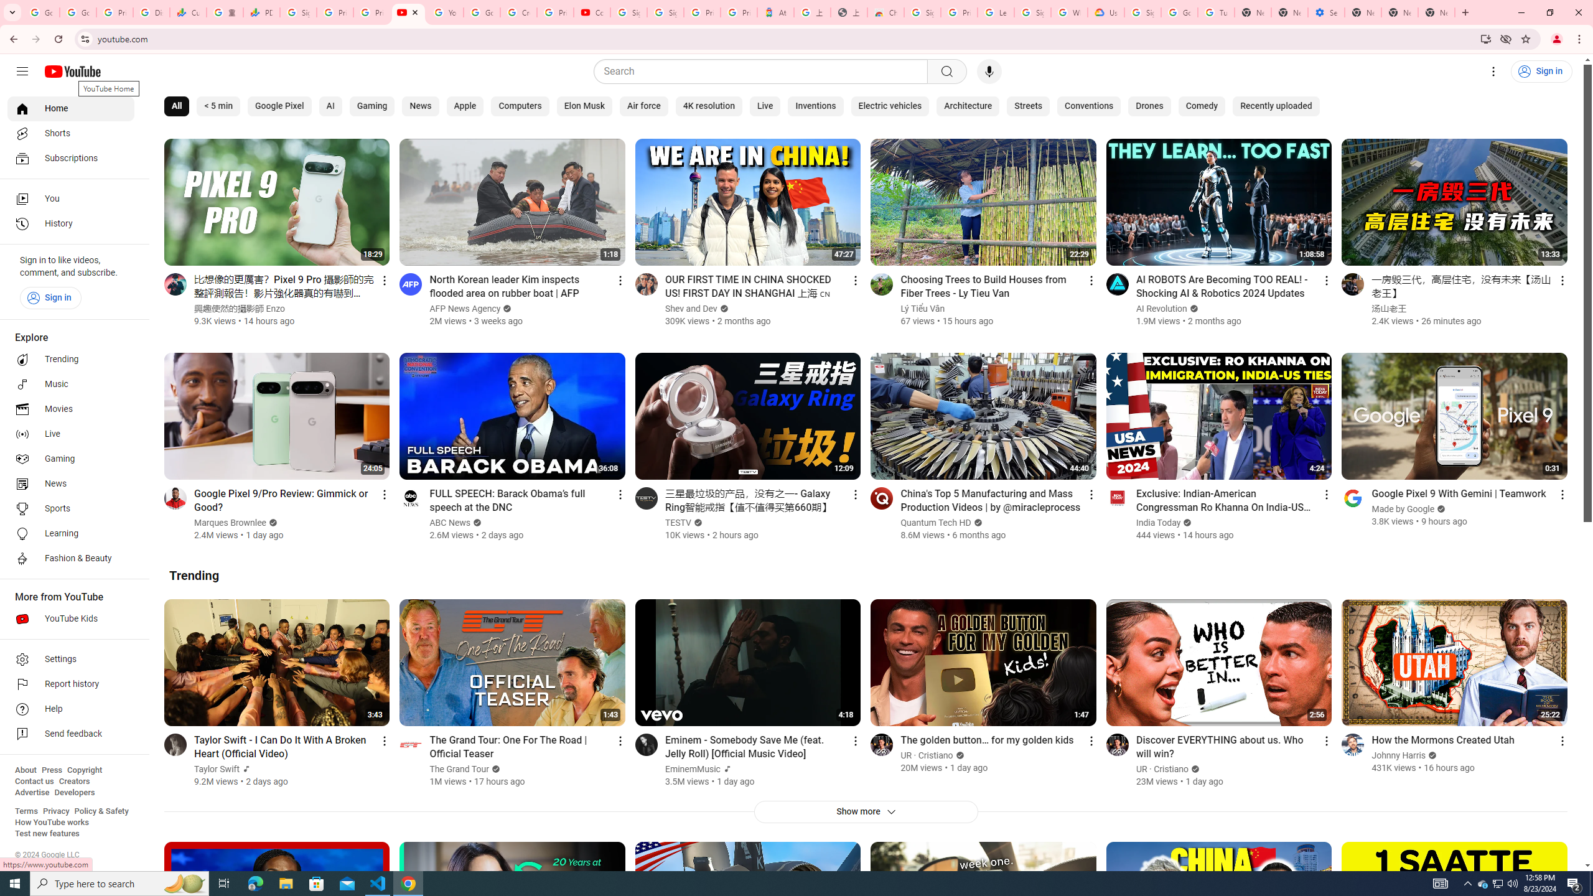 The height and width of the screenshot is (896, 1593). Describe the element at coordinates (1363, 12) in the screenshot. I see `New Tab` at that location.